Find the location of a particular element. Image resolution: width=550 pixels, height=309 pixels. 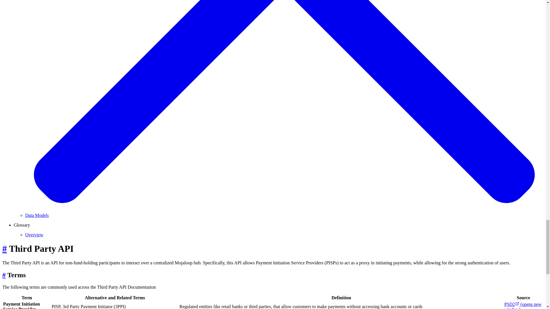

Data Models is located at coordinates (37, 215).